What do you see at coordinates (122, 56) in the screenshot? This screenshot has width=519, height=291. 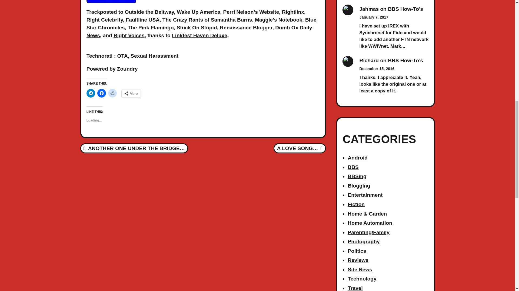 I see `OTA` at bounding box center [122, 56].